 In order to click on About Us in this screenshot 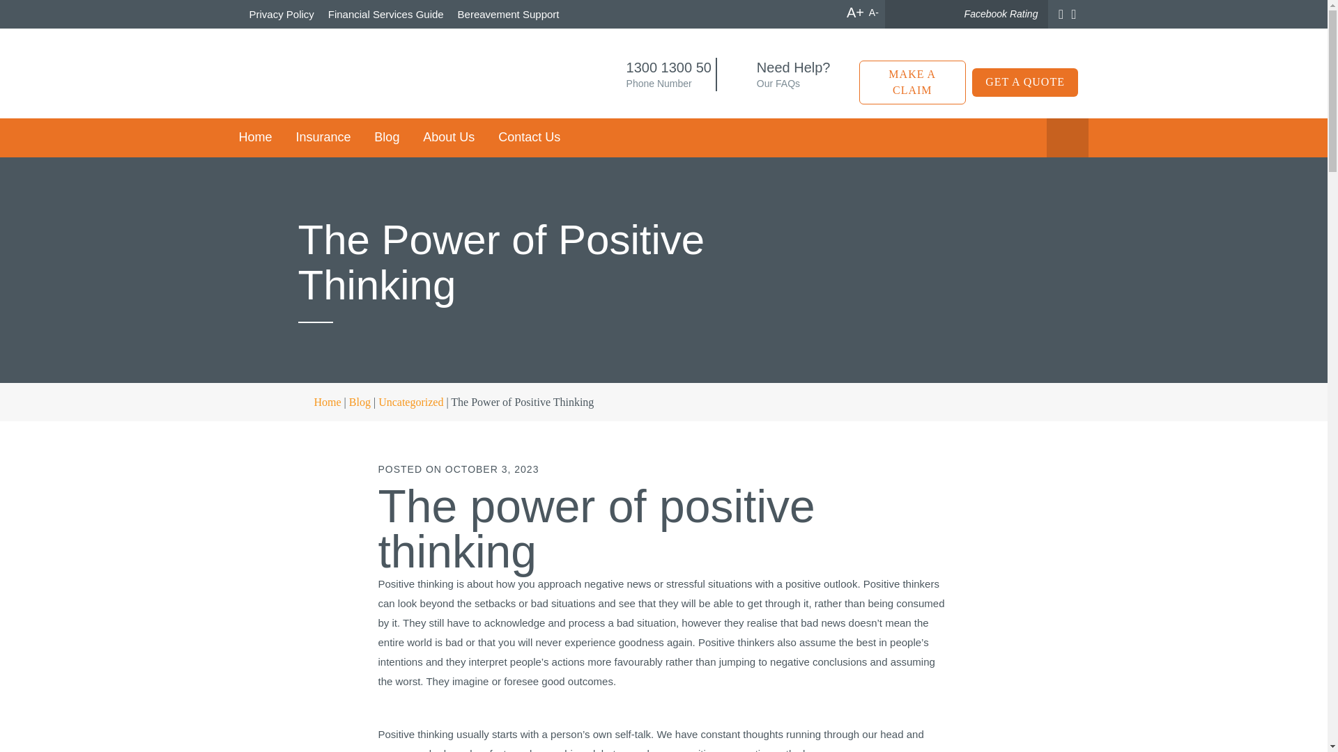, I will do `click(448, 137)`.